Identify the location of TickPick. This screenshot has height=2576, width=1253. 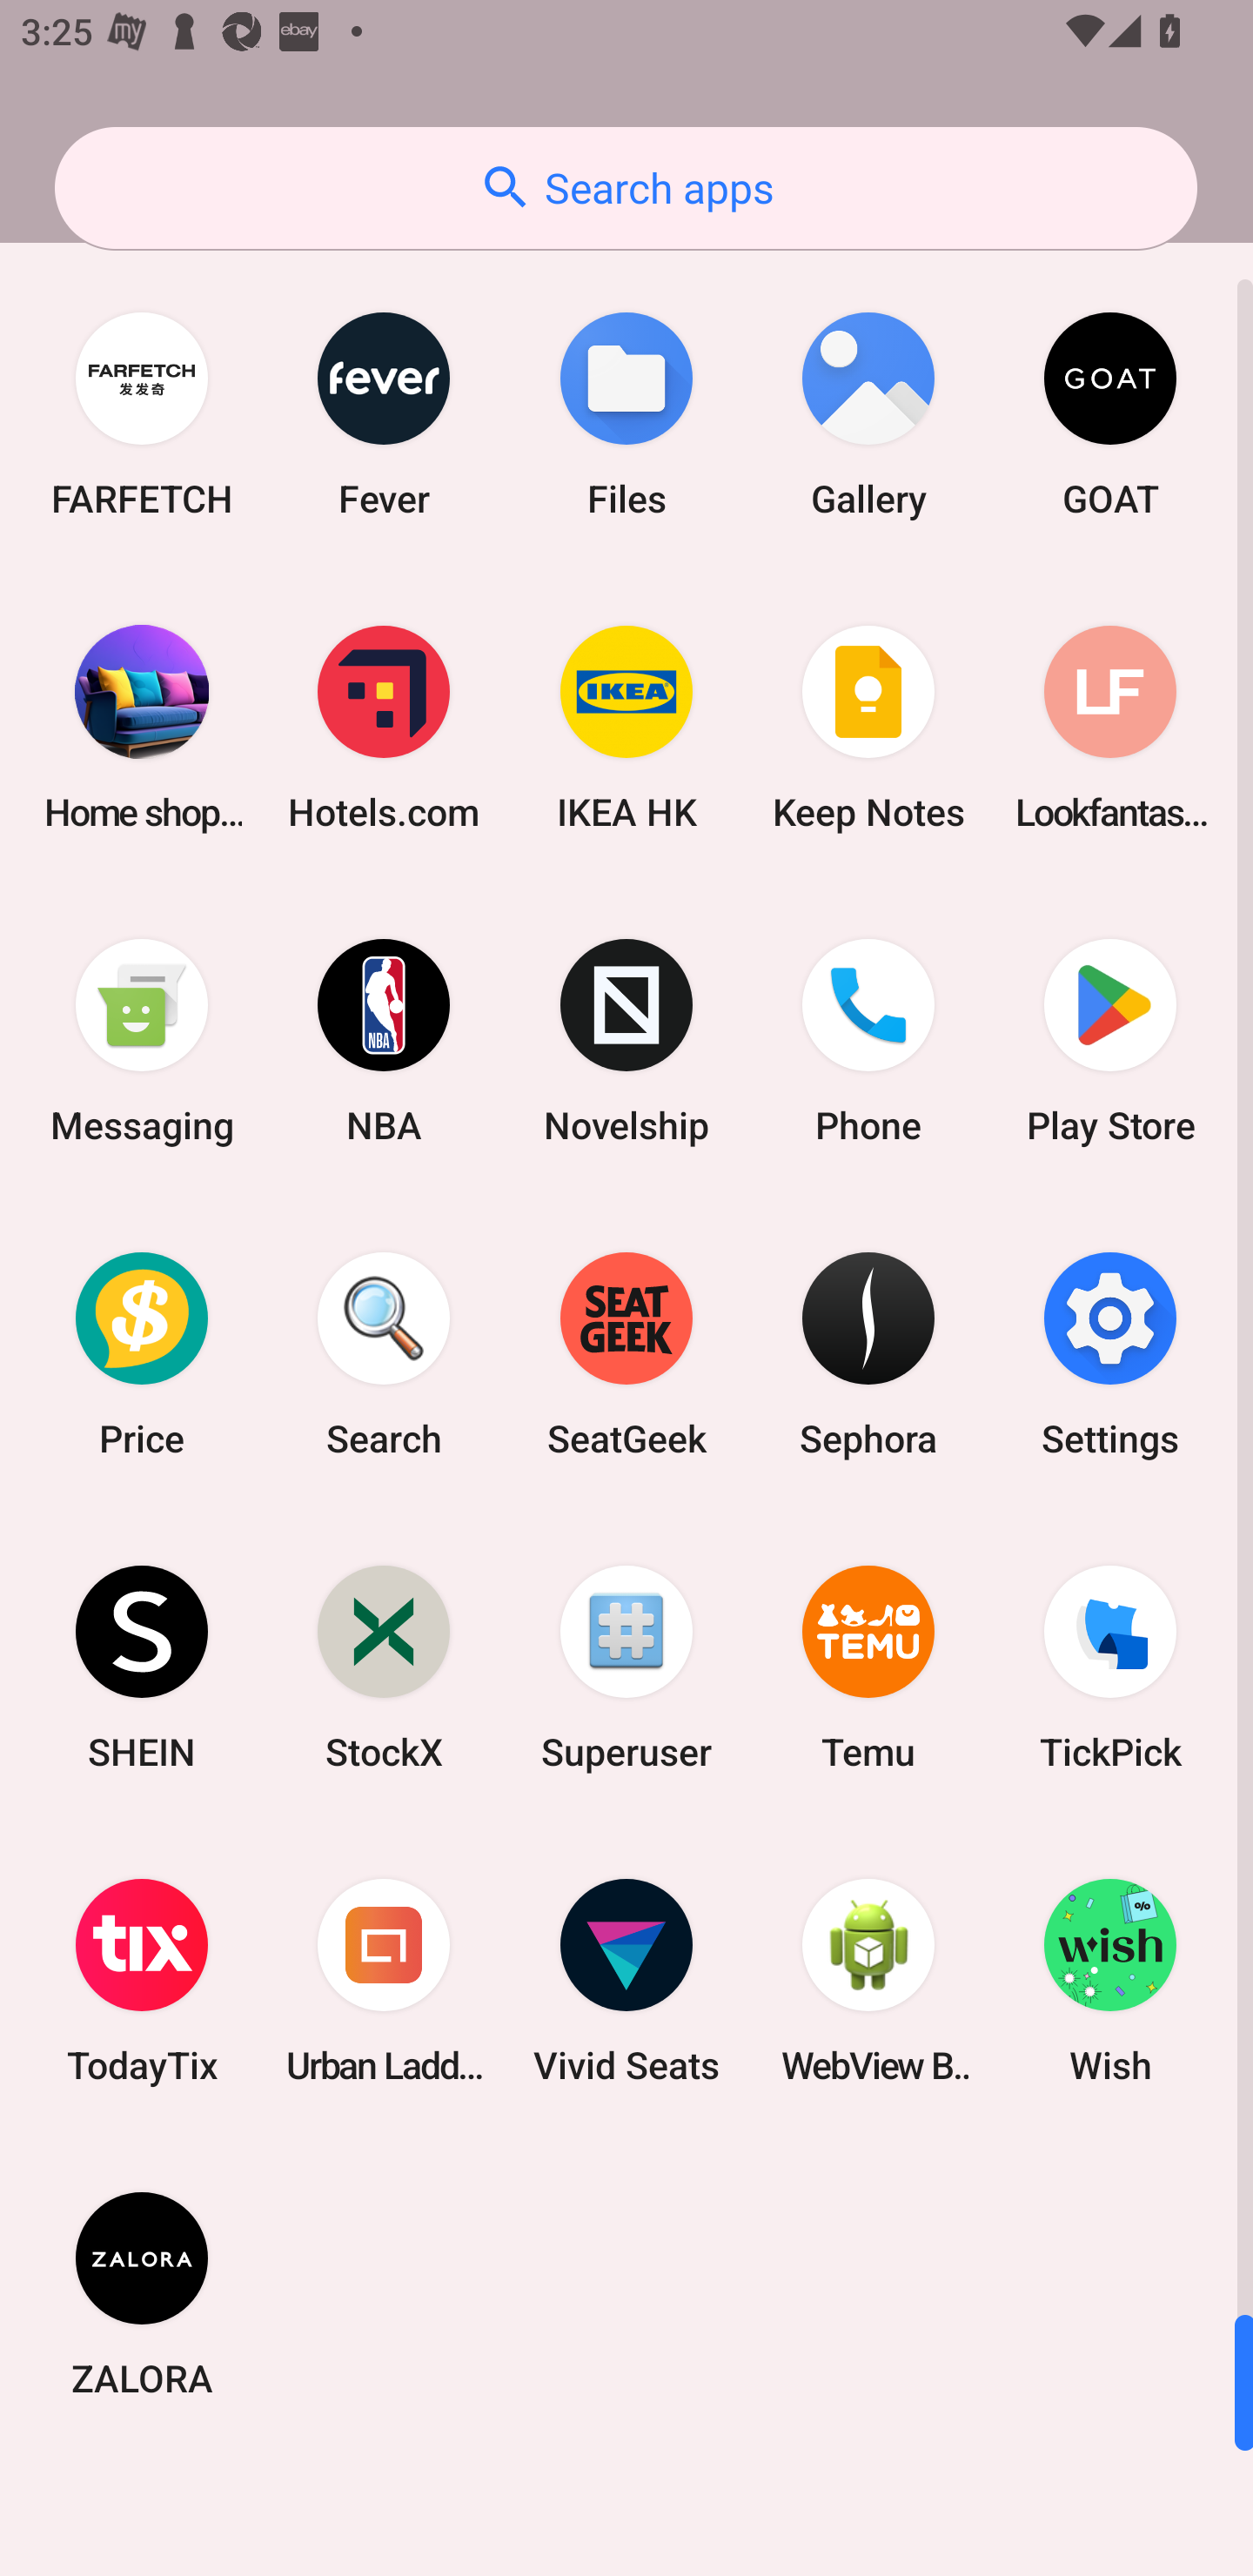
(1110, 1666).